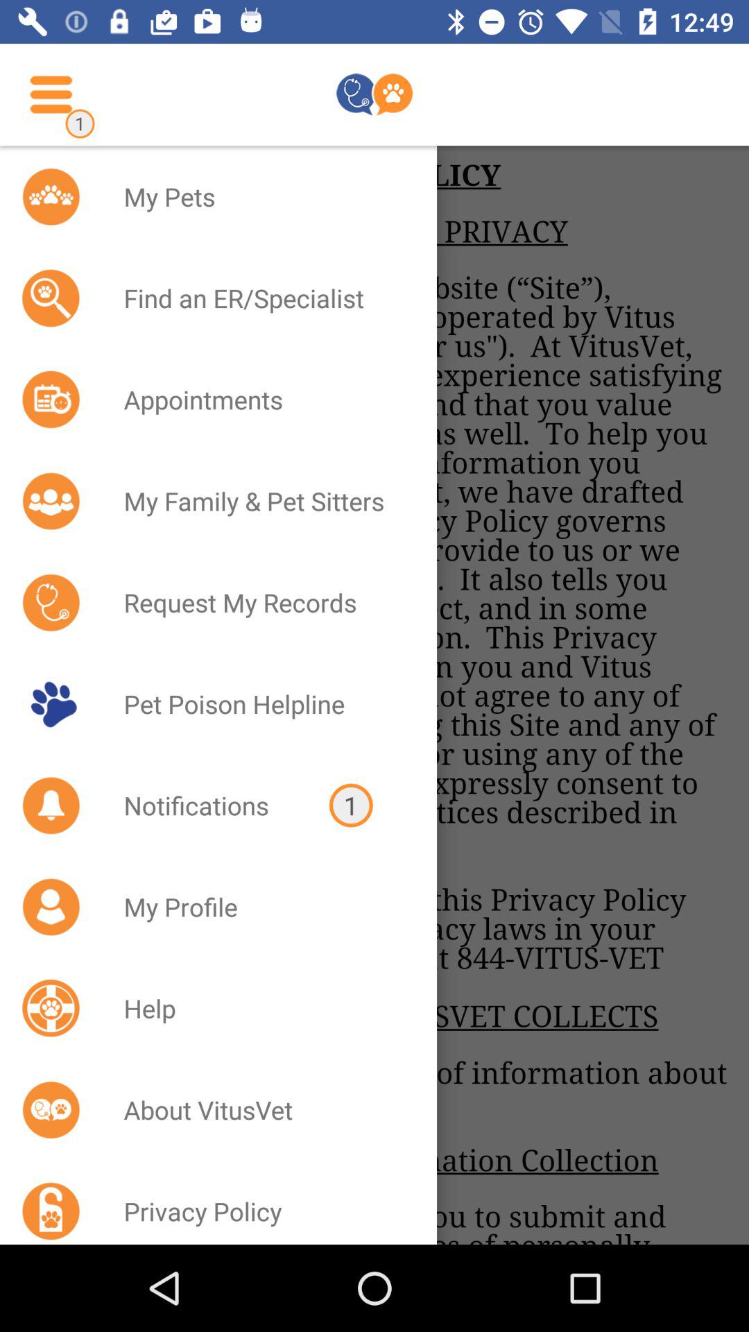 The image size is (749, 1332). Describe the element at coordinates (262, 400) in the screenshot. I see `swipe until the appointments icon` at that location.